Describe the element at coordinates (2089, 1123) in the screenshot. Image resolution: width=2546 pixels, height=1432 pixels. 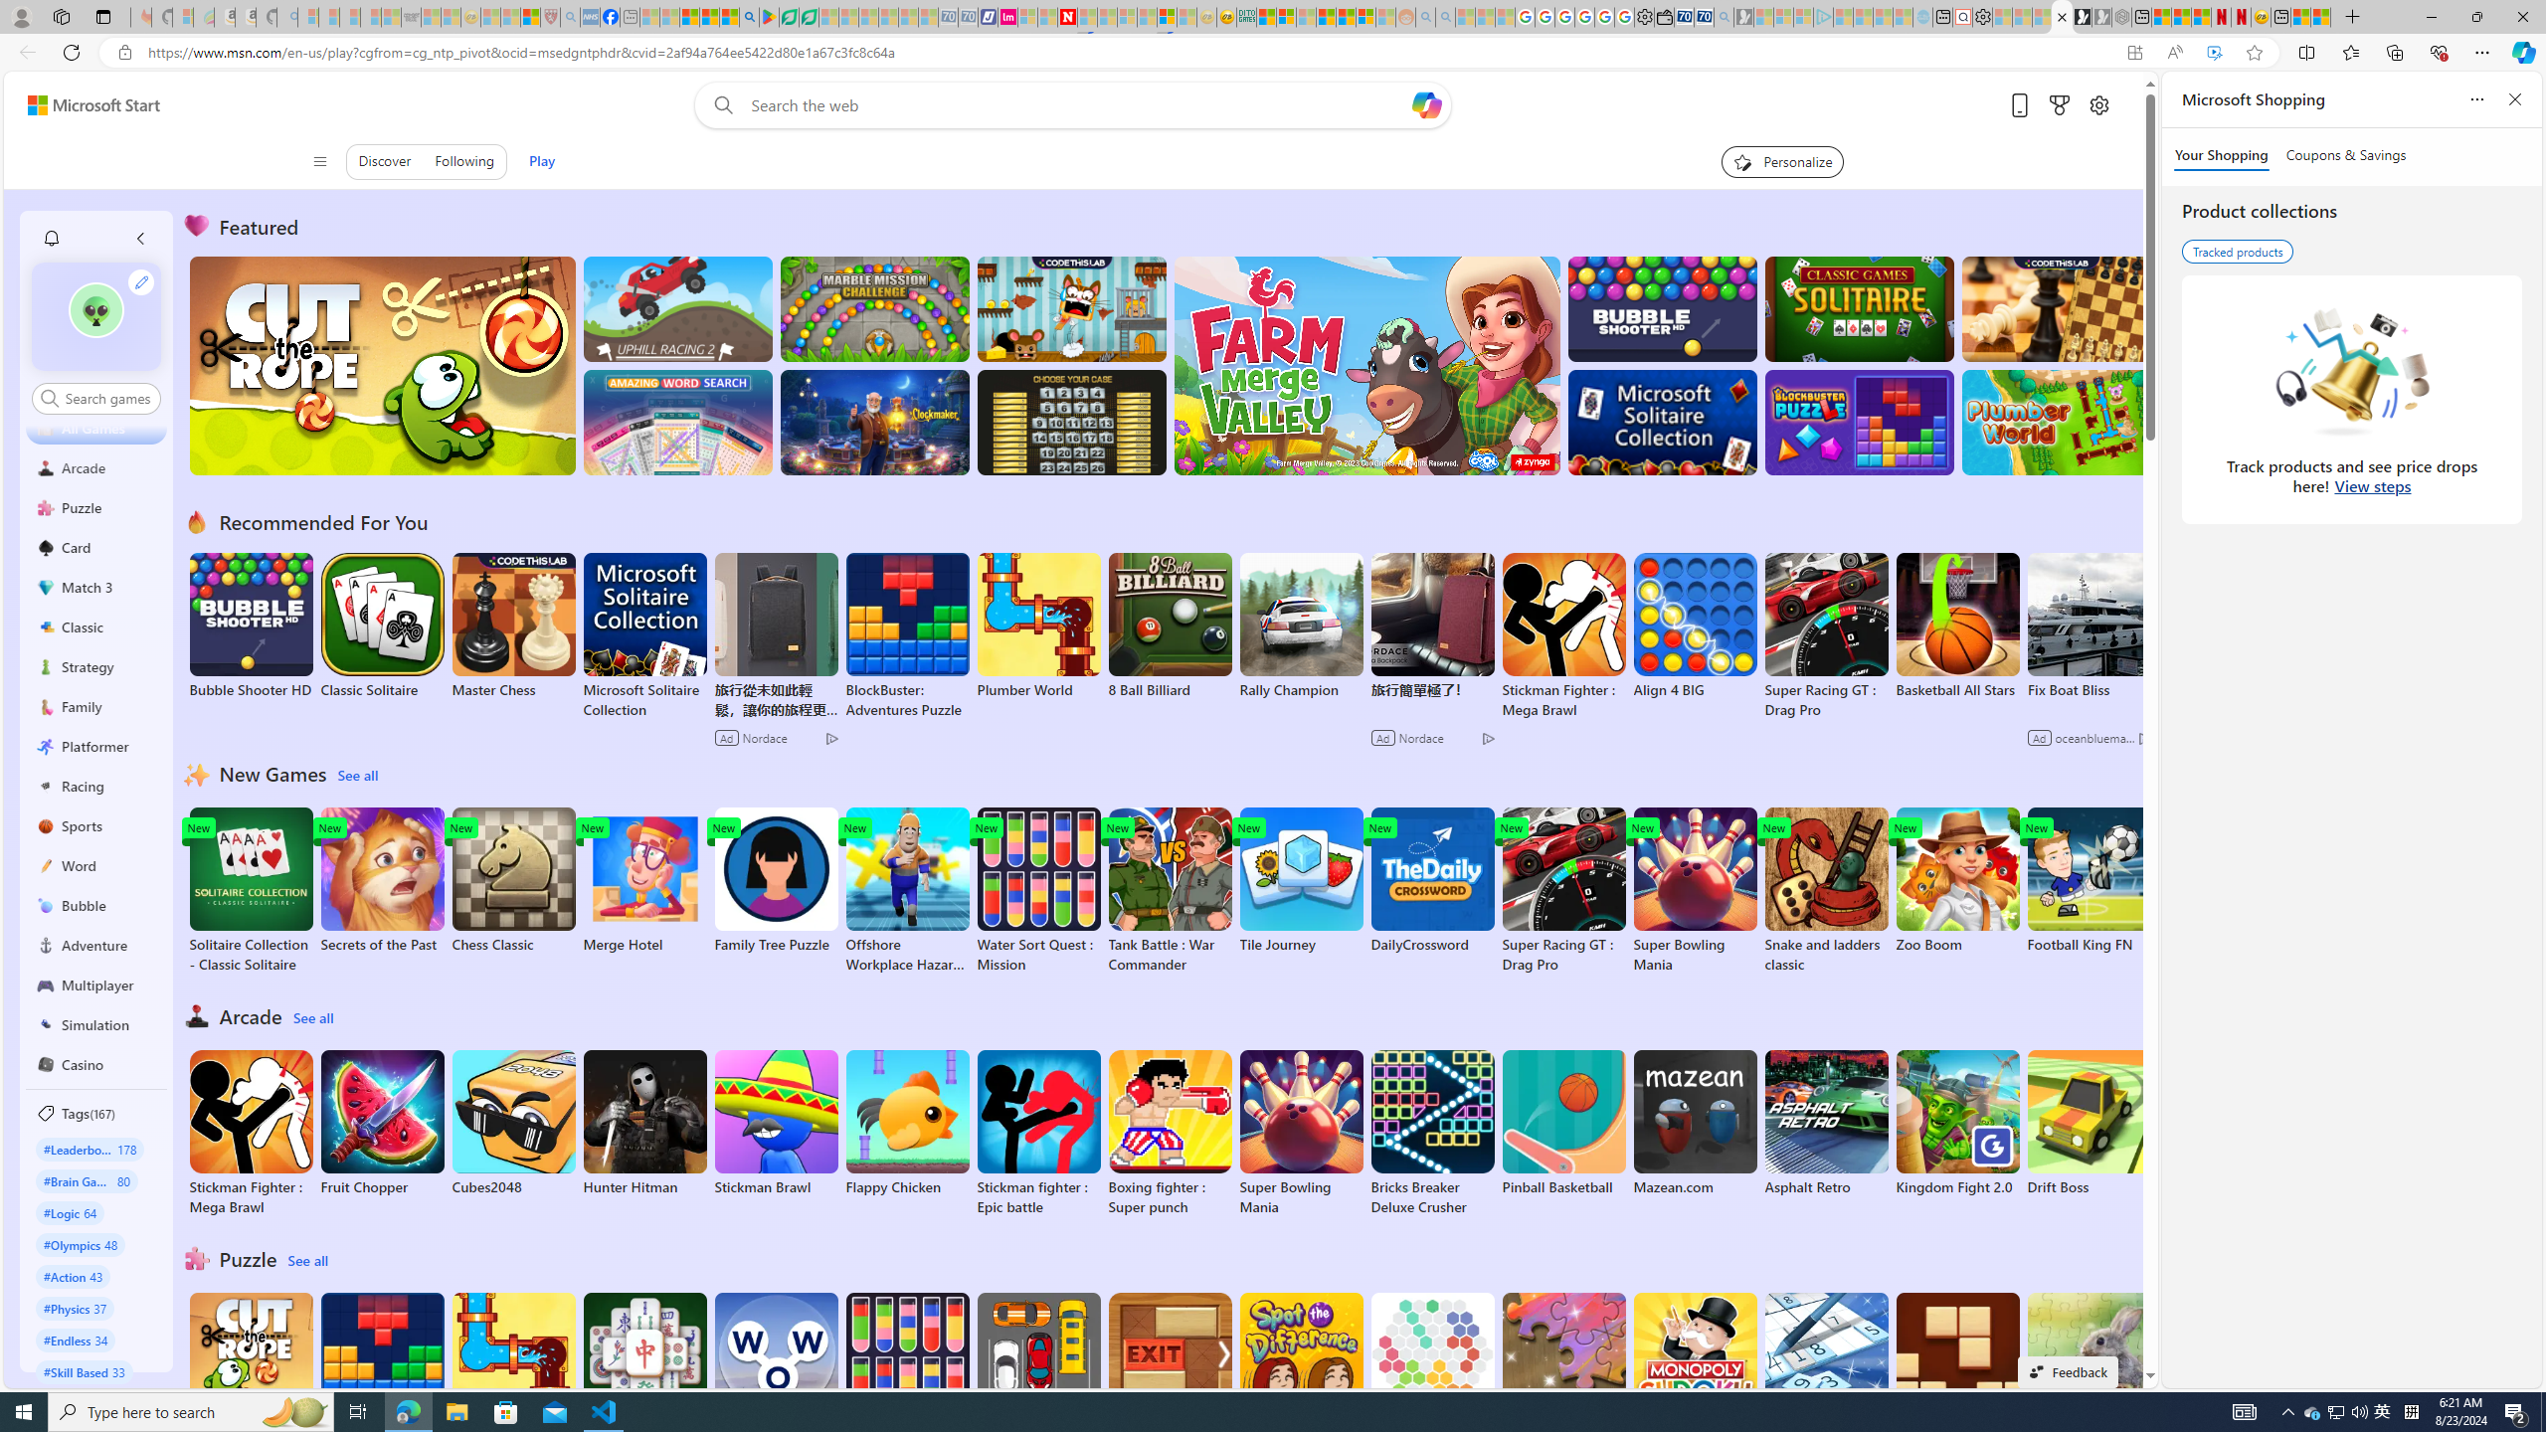
I see `Drift Boss` at that location.